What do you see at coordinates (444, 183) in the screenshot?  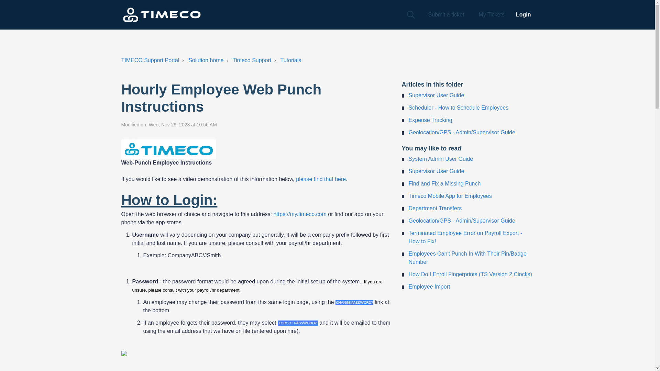 I see `Find and Fix a Missing Punch` at bounding box center [444, 183].